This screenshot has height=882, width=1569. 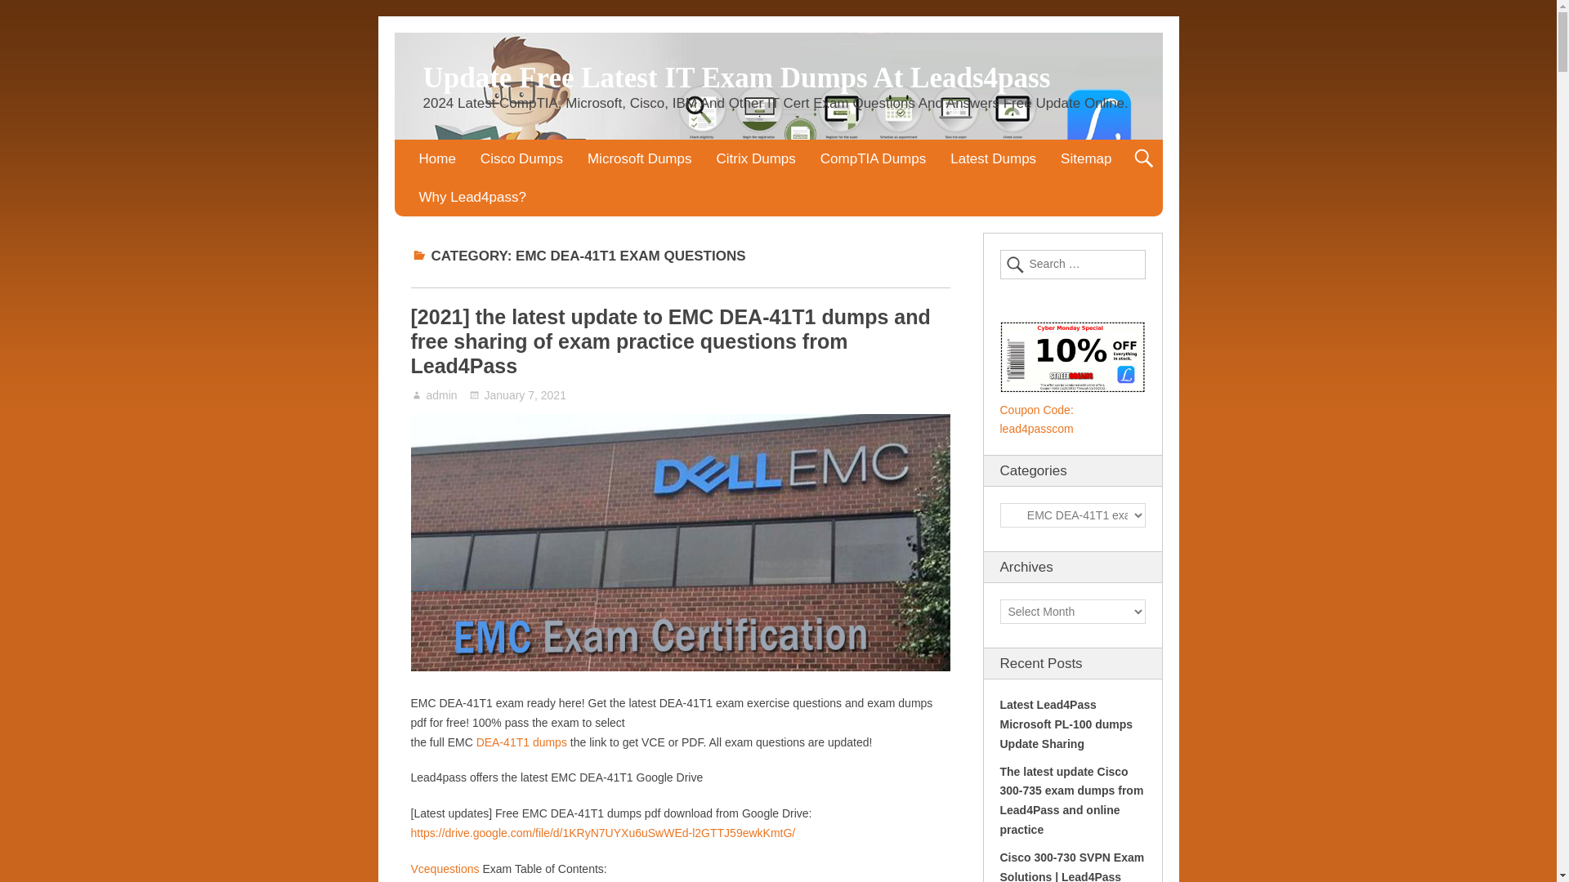 What do you see at coordinates (873, 158) in the screenshot?
I see `CompTIA Dumps` at bounding box center [873, 158].